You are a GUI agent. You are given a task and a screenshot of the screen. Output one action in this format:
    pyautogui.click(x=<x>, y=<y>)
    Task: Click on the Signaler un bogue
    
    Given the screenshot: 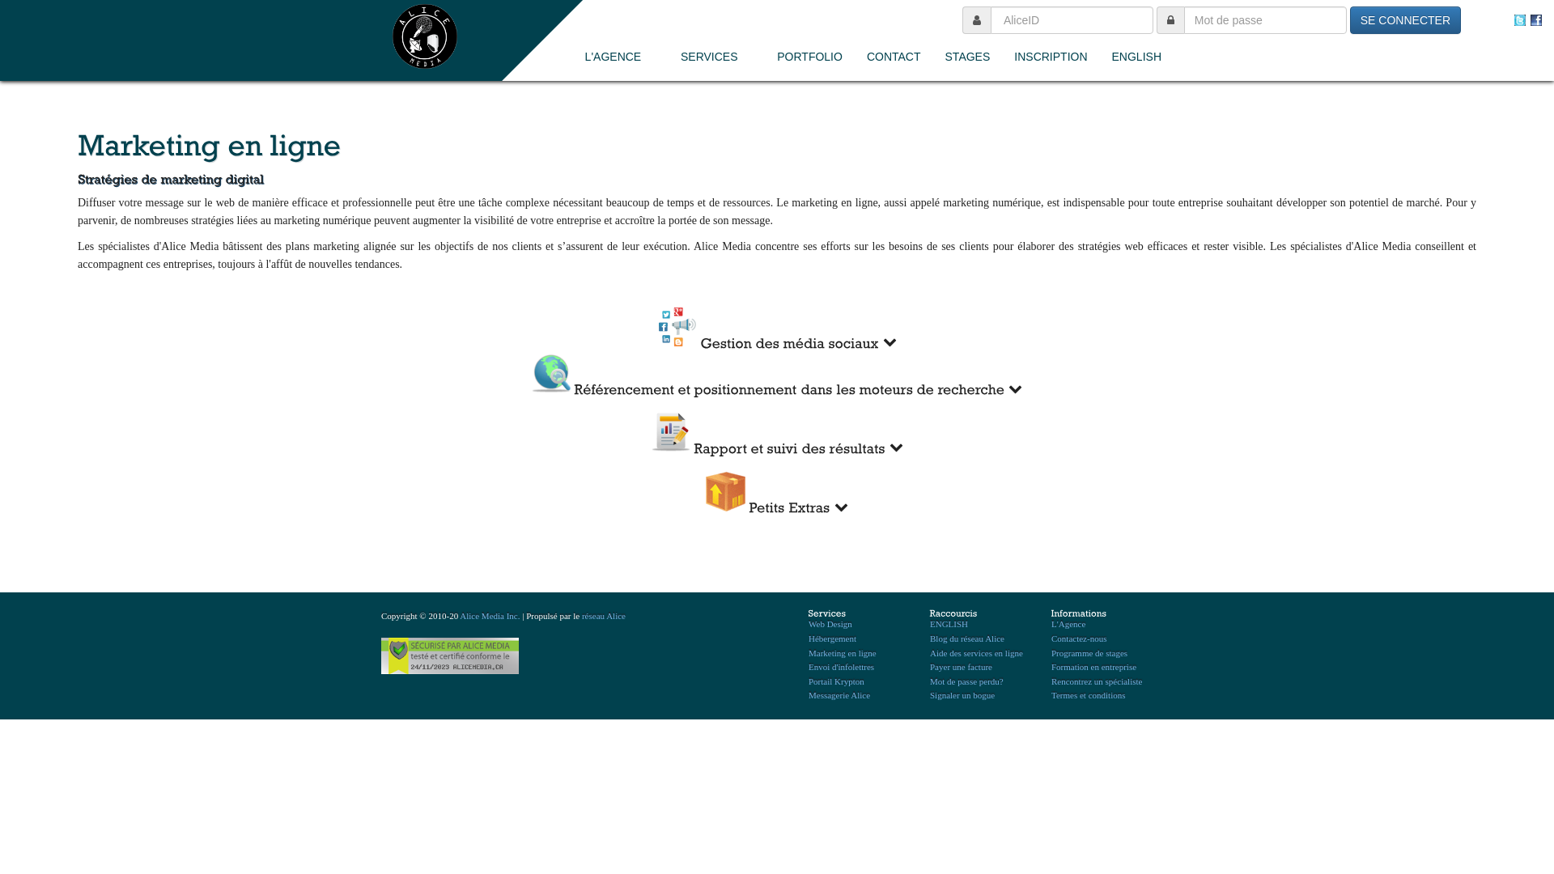 What is the action you would take?
    pyautogui.click(x=962, y=695)
    